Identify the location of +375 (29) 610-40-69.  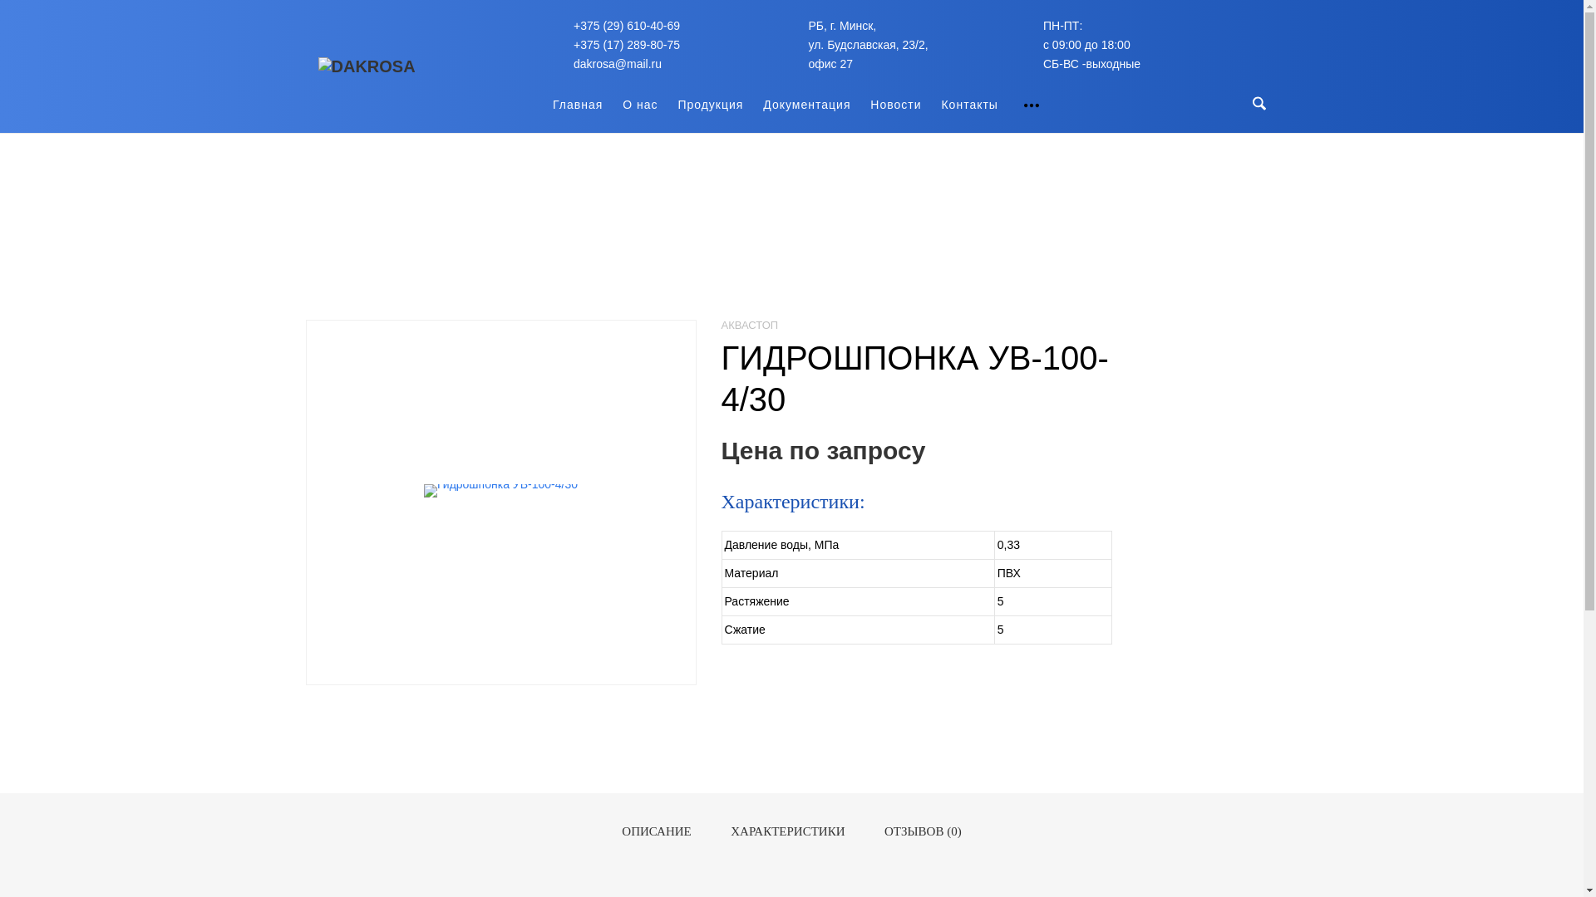
(627, 25).